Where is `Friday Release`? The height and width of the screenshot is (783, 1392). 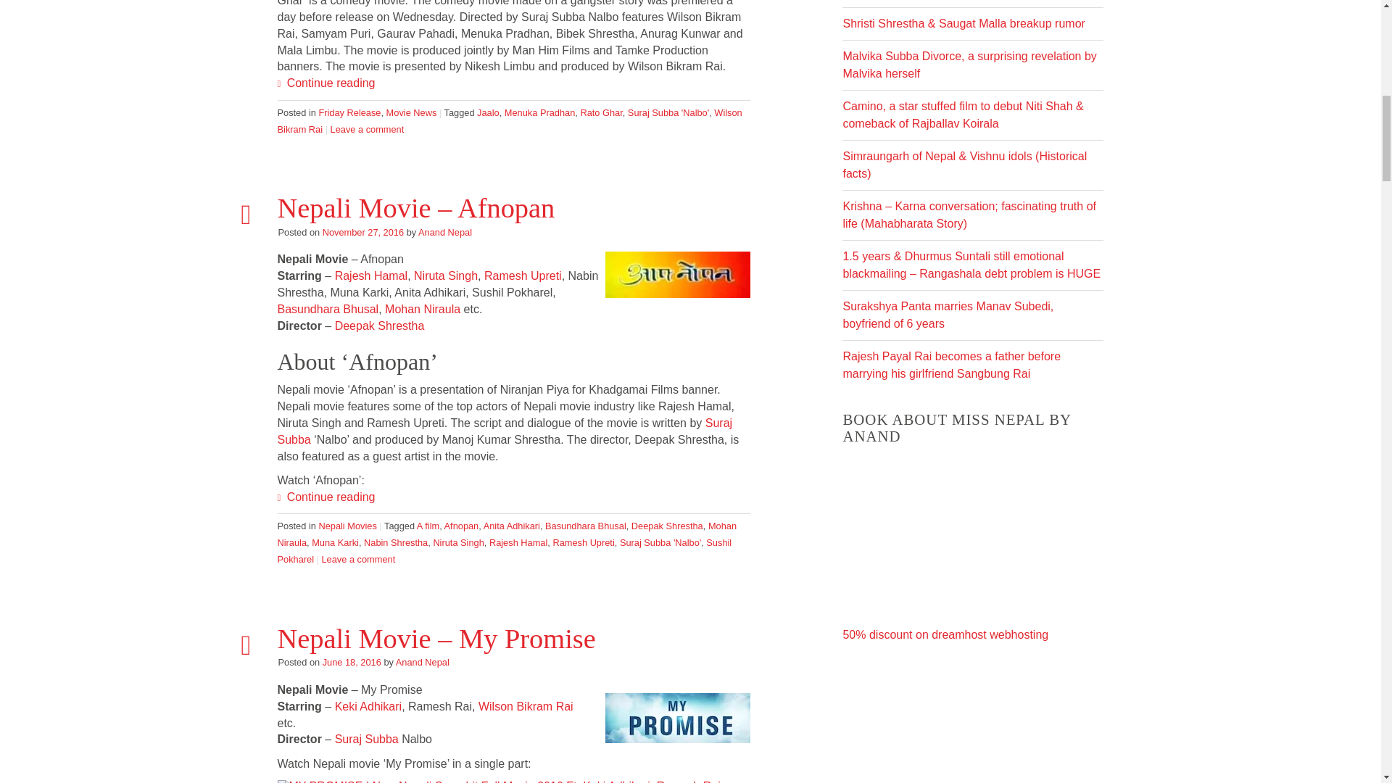
Friday Release is located at coordinates (349, 112).